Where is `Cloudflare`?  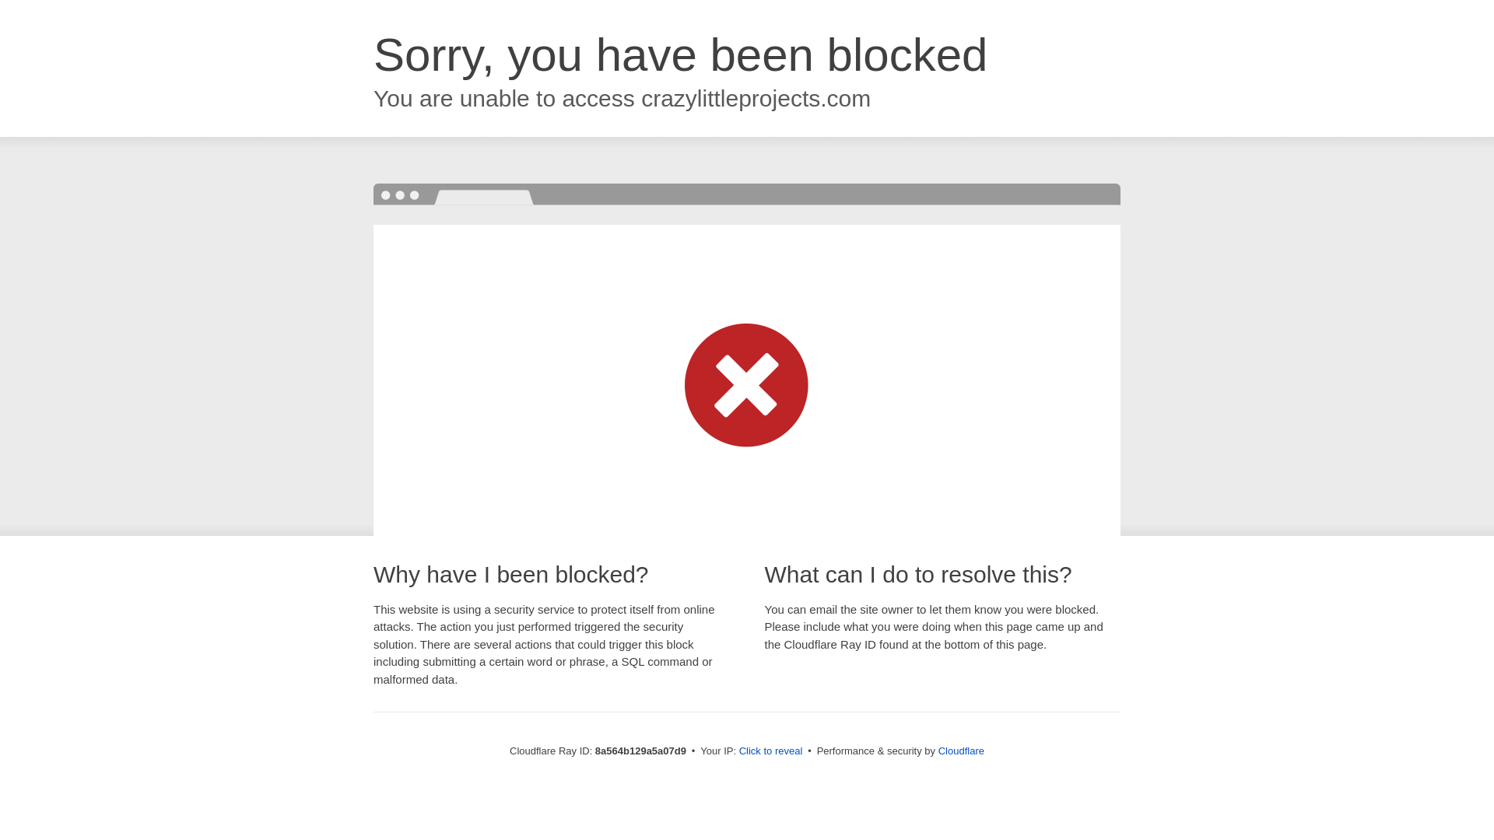 Cloudflare is located at coordinates (961, 751).